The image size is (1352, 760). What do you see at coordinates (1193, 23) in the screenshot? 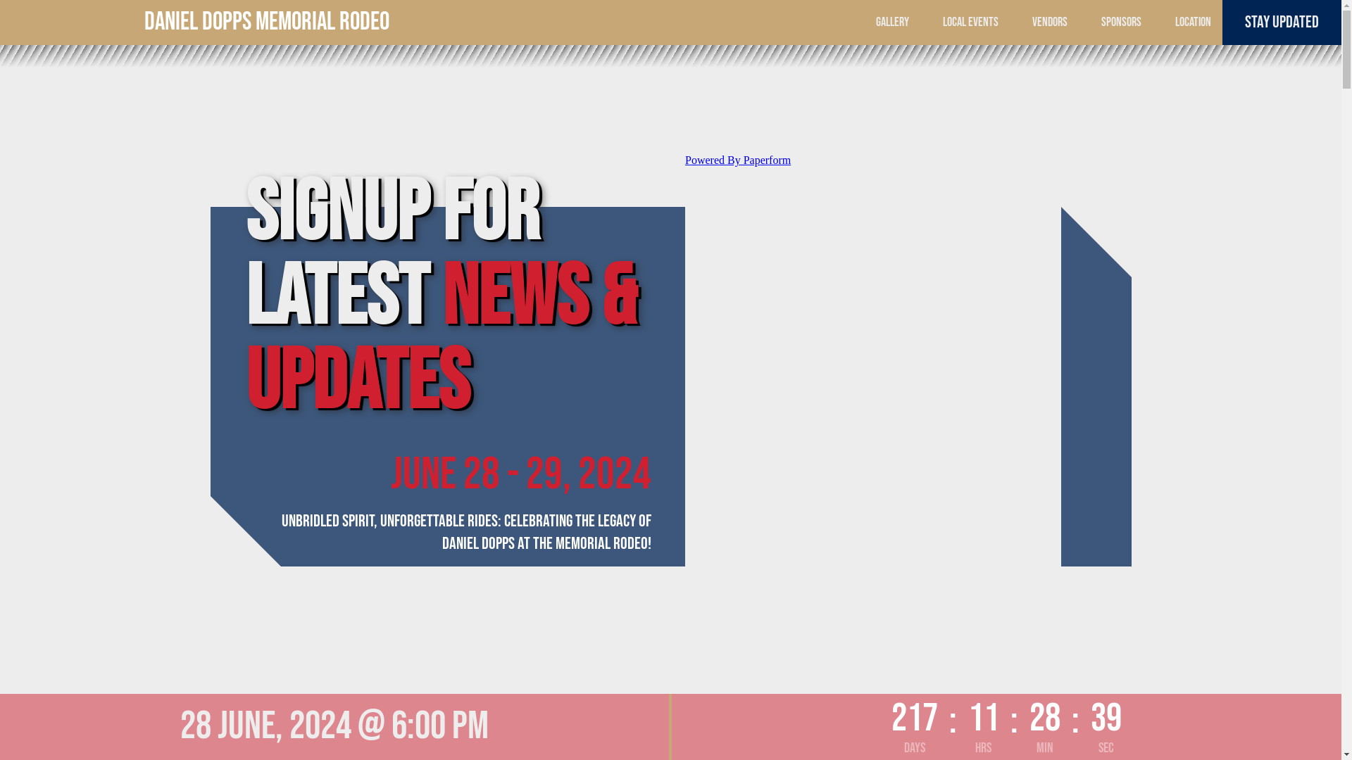
I see `LOCATION` at bounding box center [1193, 23].